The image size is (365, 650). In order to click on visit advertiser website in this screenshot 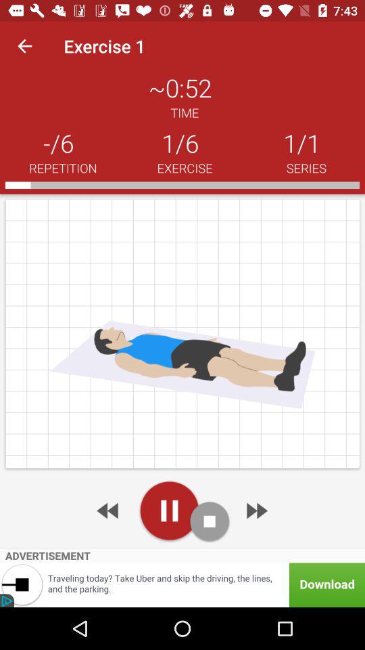, I will do `click(182, 585)`.